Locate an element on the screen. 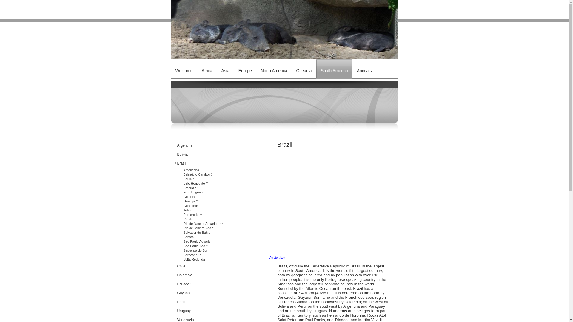 The height and width of the screenshot is (322, 573). South America is located at coordinates (334, 69).